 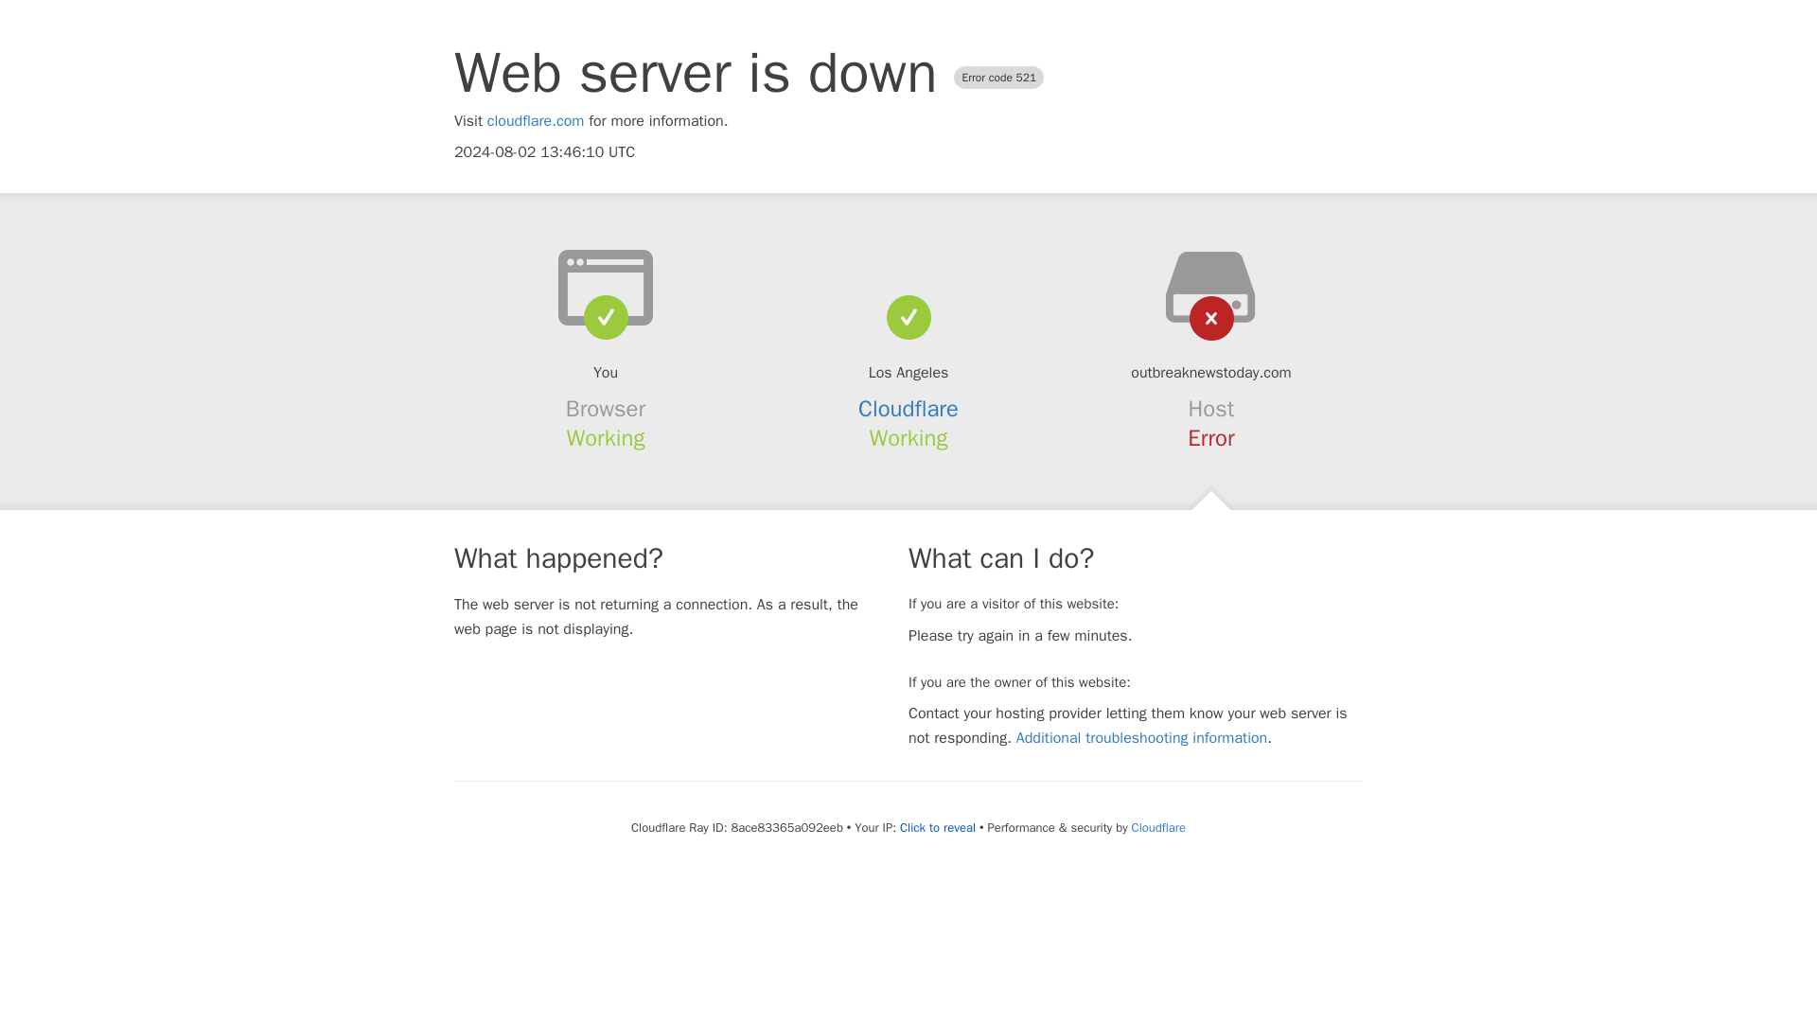 What do you see at coordinates (1141, 738) in the screenshot?
I see `Additional troubleshooting information` at bounding box center [1141, 738].